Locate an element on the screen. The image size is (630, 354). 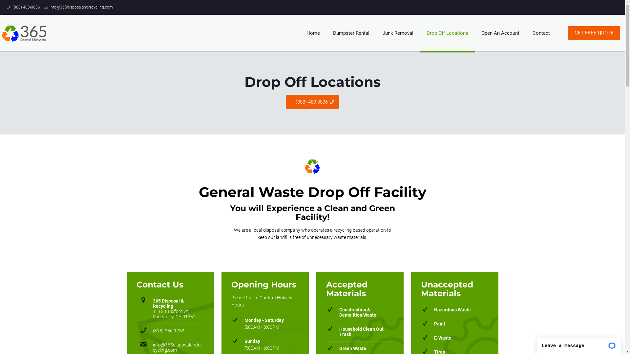
(888) 483-0836 is located at coordinates (26, 7).